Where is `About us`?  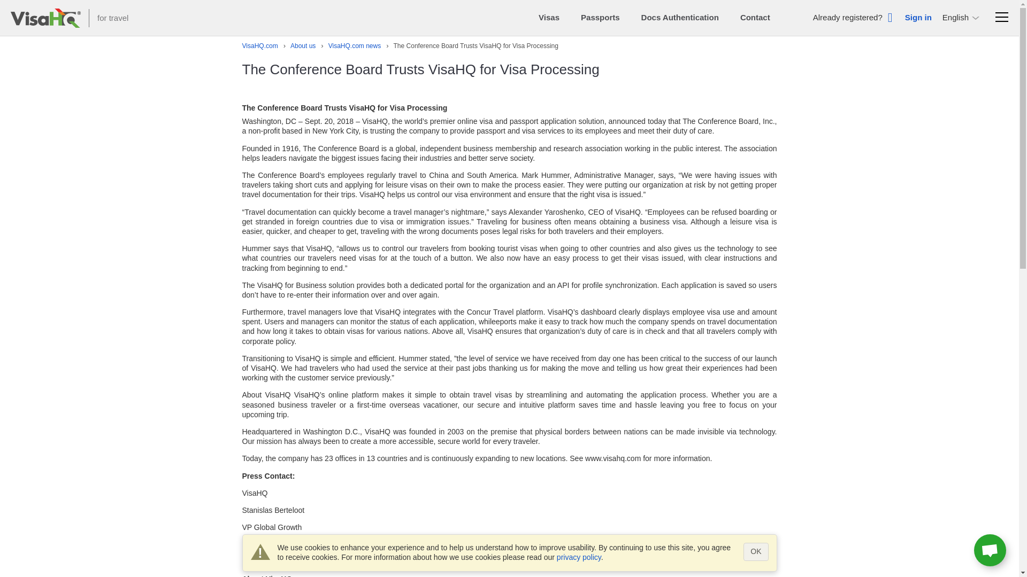 About us is located at coordinates (297, 46).